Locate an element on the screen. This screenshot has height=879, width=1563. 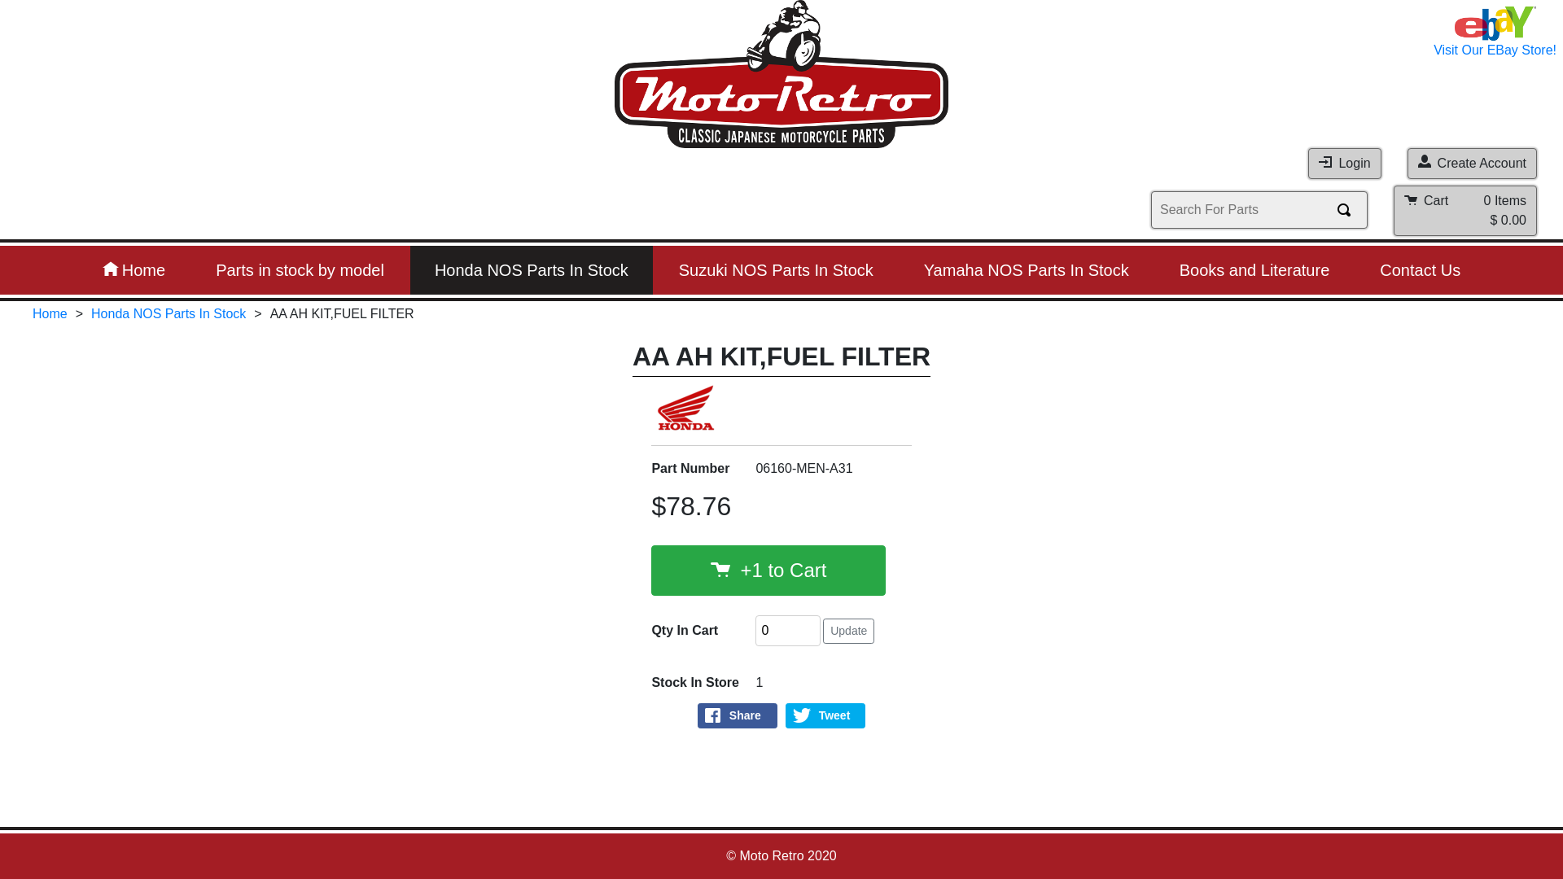
Login is located at coordinates (1345, 164).